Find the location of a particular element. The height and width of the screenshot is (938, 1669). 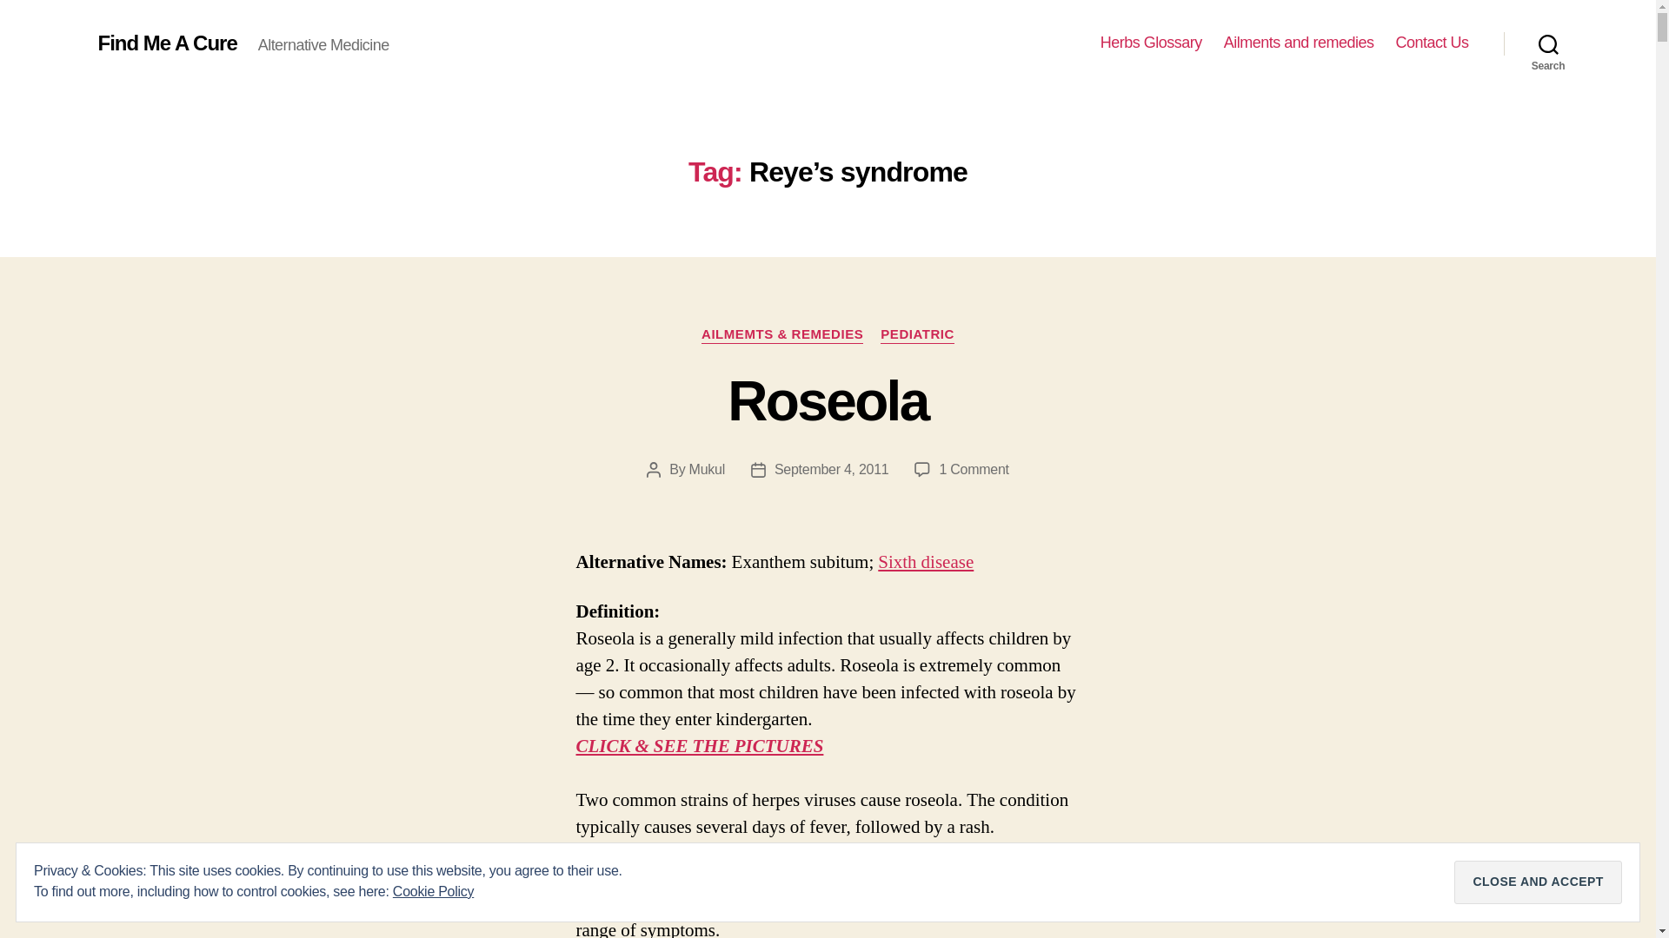

Close and accept is located at coordinates (1538, 882).